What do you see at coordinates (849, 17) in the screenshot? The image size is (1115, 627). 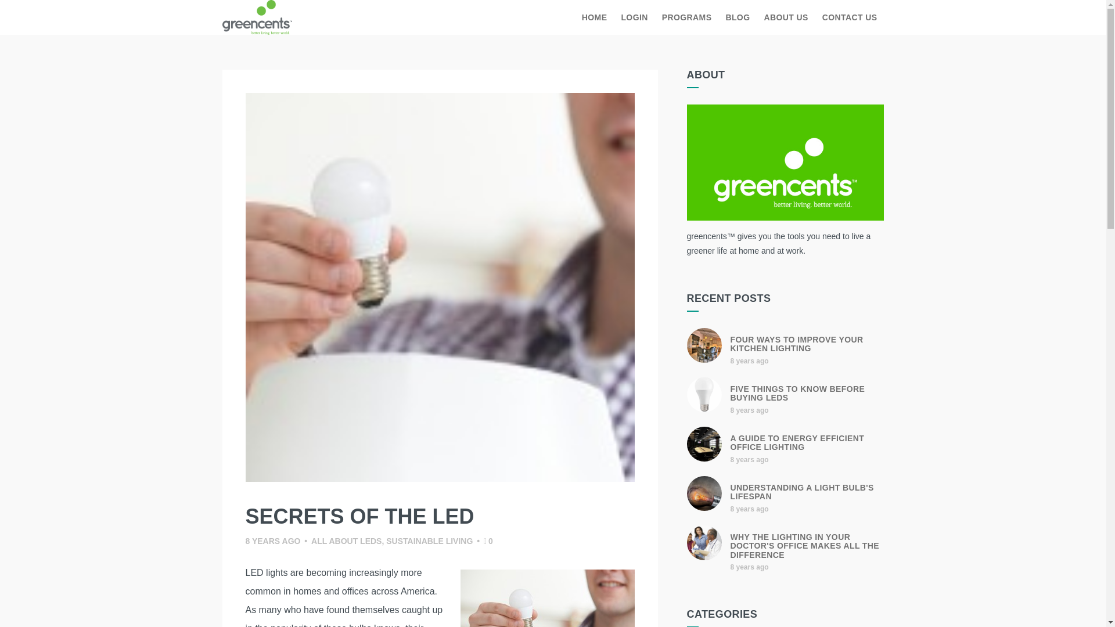 I see `CONTACT US` at bounding box center [849, 17].